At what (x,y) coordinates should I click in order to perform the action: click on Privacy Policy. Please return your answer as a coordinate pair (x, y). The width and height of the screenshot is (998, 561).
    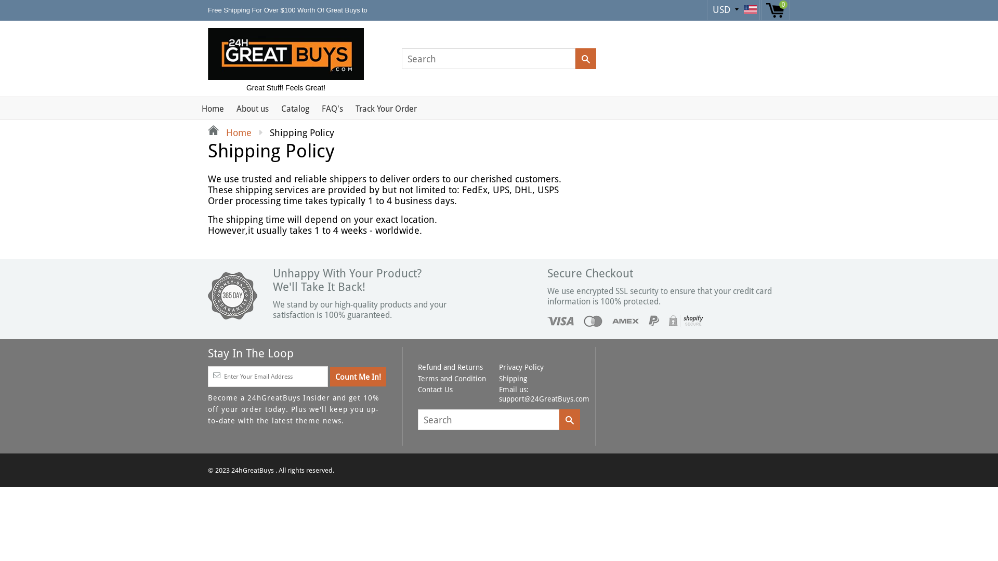
    Looking at the image, I should click on (521, 367).